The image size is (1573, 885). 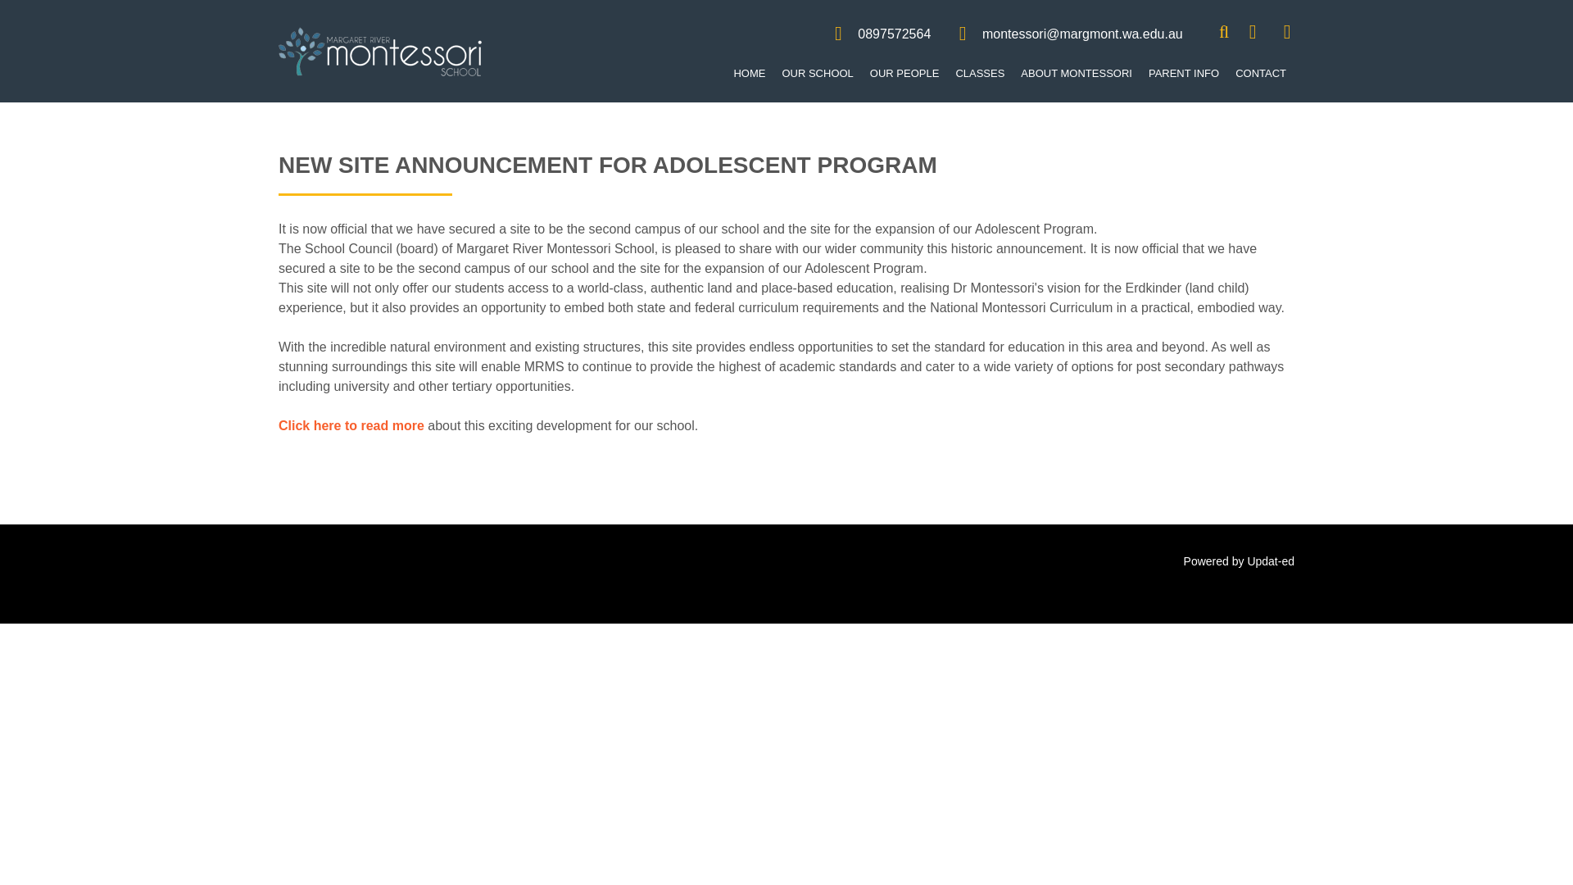 What do you see at coordinates (1077, 74) in the screenshot?
I see `ABOUT MONTESSORI` at bounding box center [1077, 74].